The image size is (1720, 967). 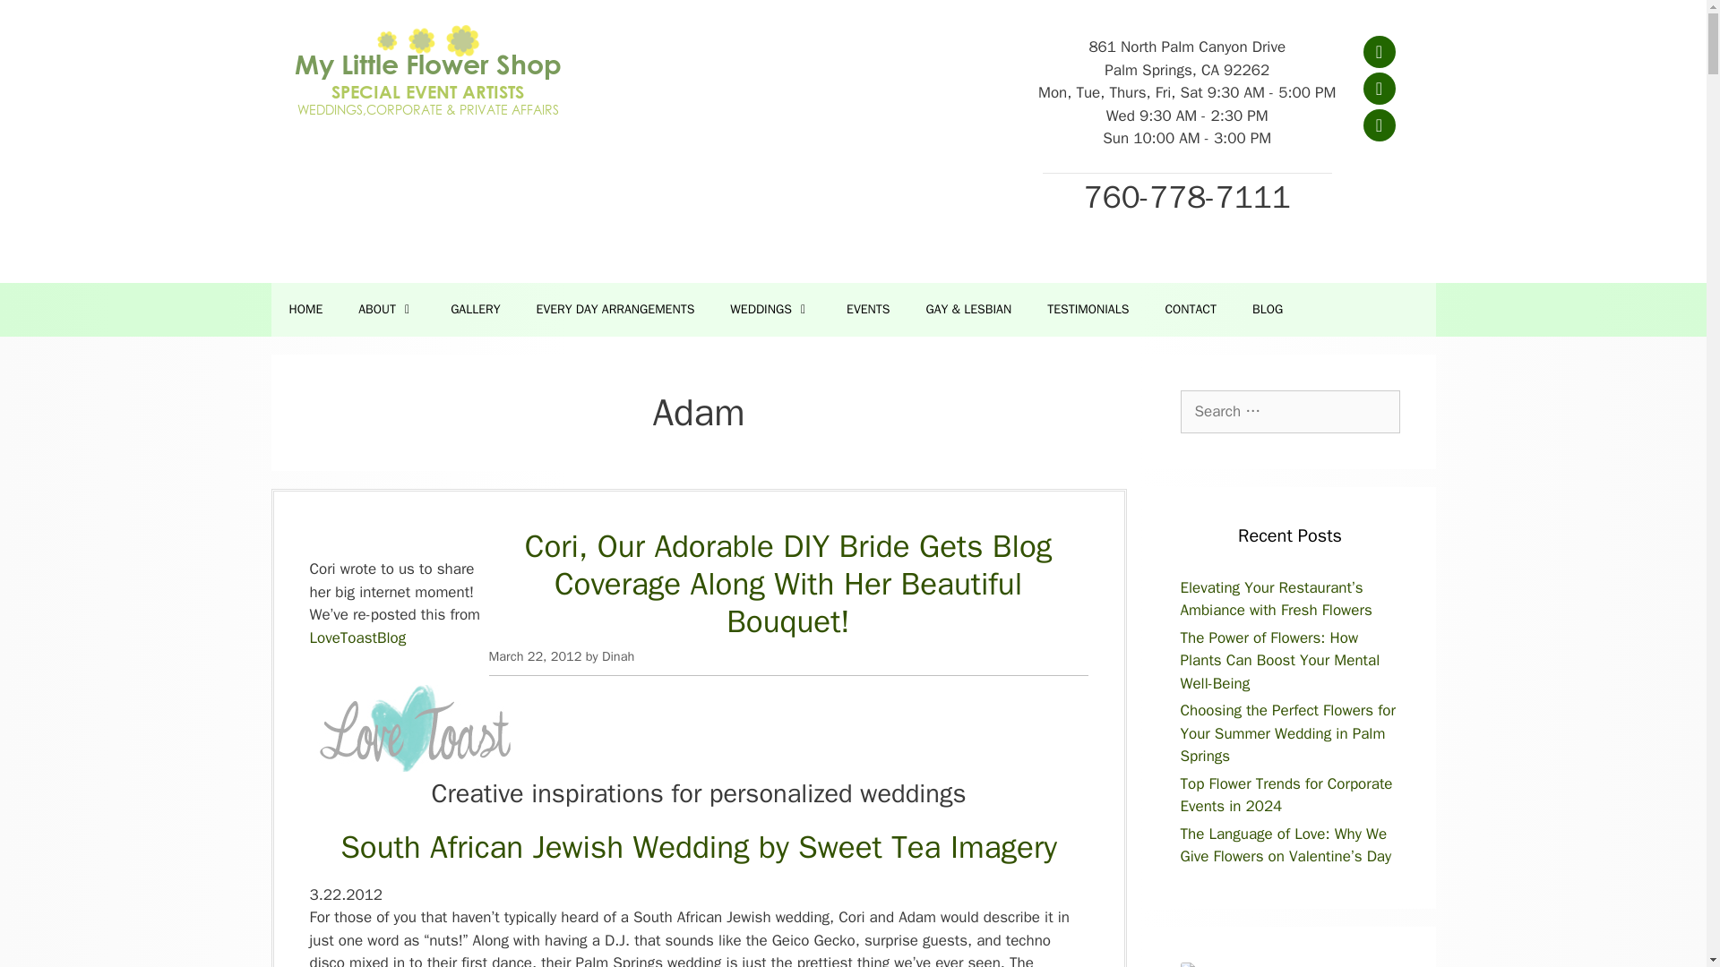 What do you see at coordinates (868, 310) in the screenshot?
I see `EVENTS` at bounding box center [868, 310].